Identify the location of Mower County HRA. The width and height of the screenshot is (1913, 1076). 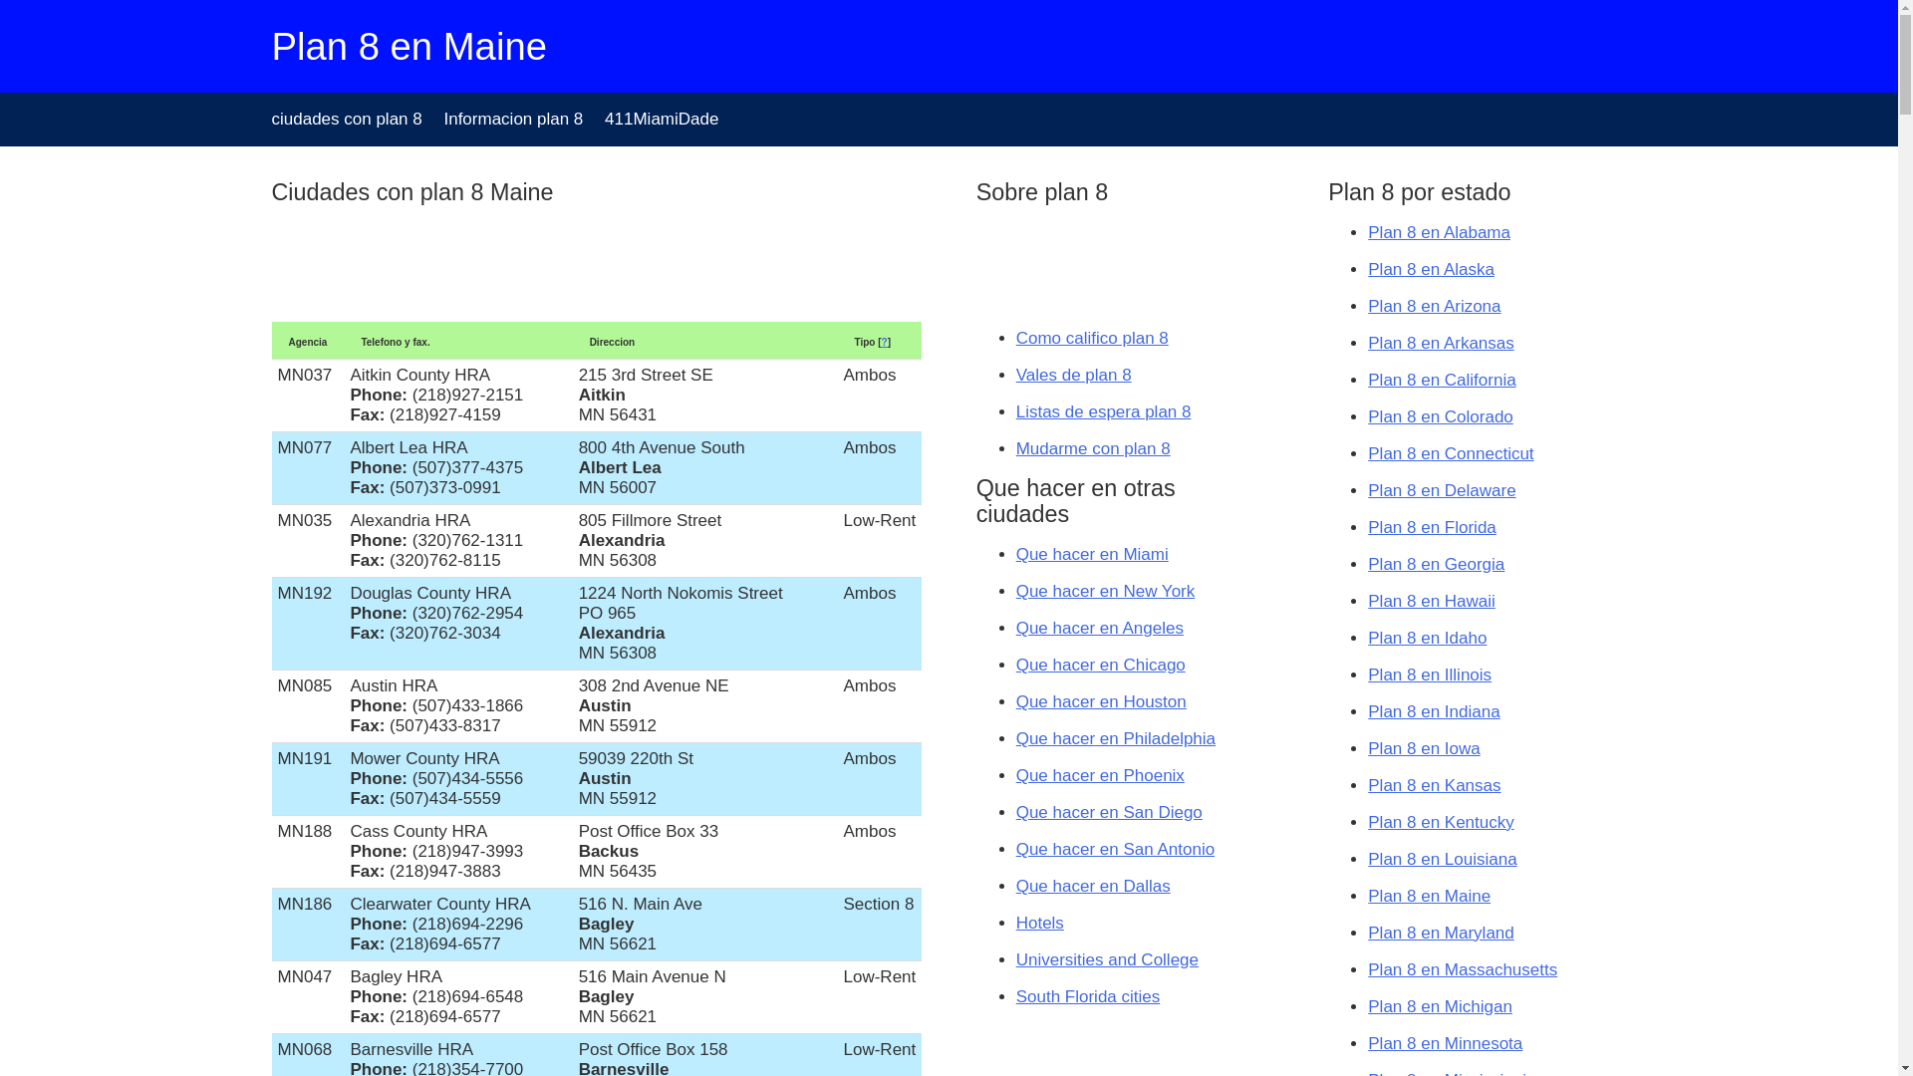
(424, 759).